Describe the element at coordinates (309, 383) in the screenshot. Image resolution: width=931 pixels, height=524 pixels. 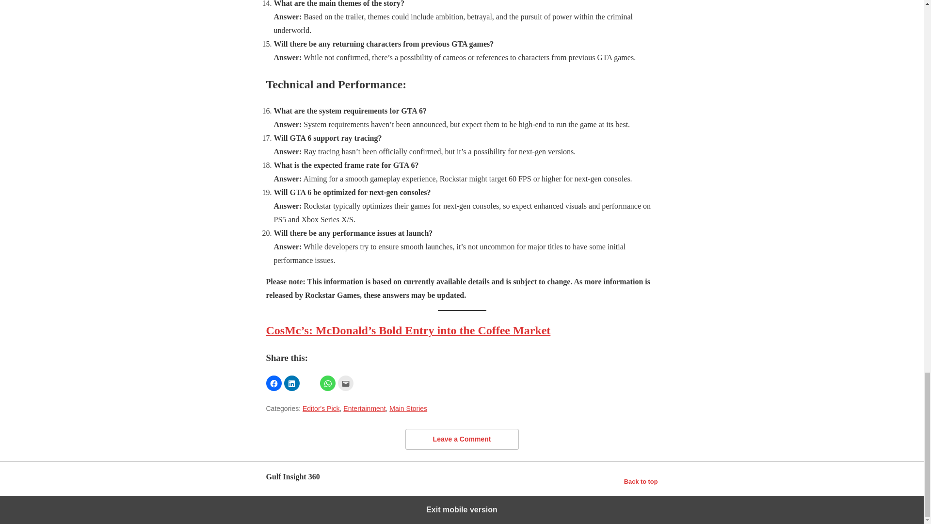
I see `Click to share on X` at that location.